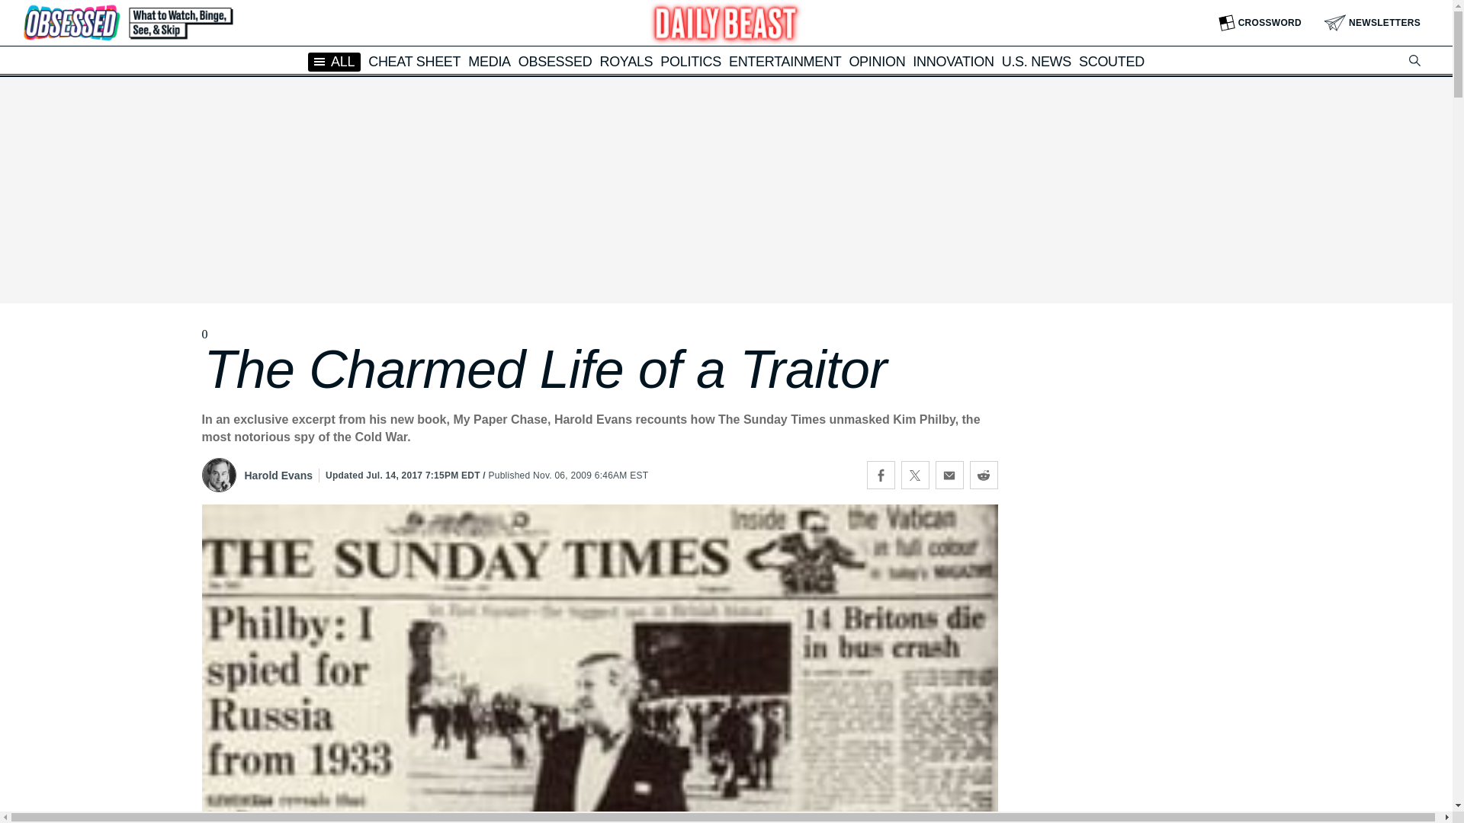 The image size is (1464, 823). Describe the element at coordinates (877, 61) in the screenshot. I see `OPINION` at that location.